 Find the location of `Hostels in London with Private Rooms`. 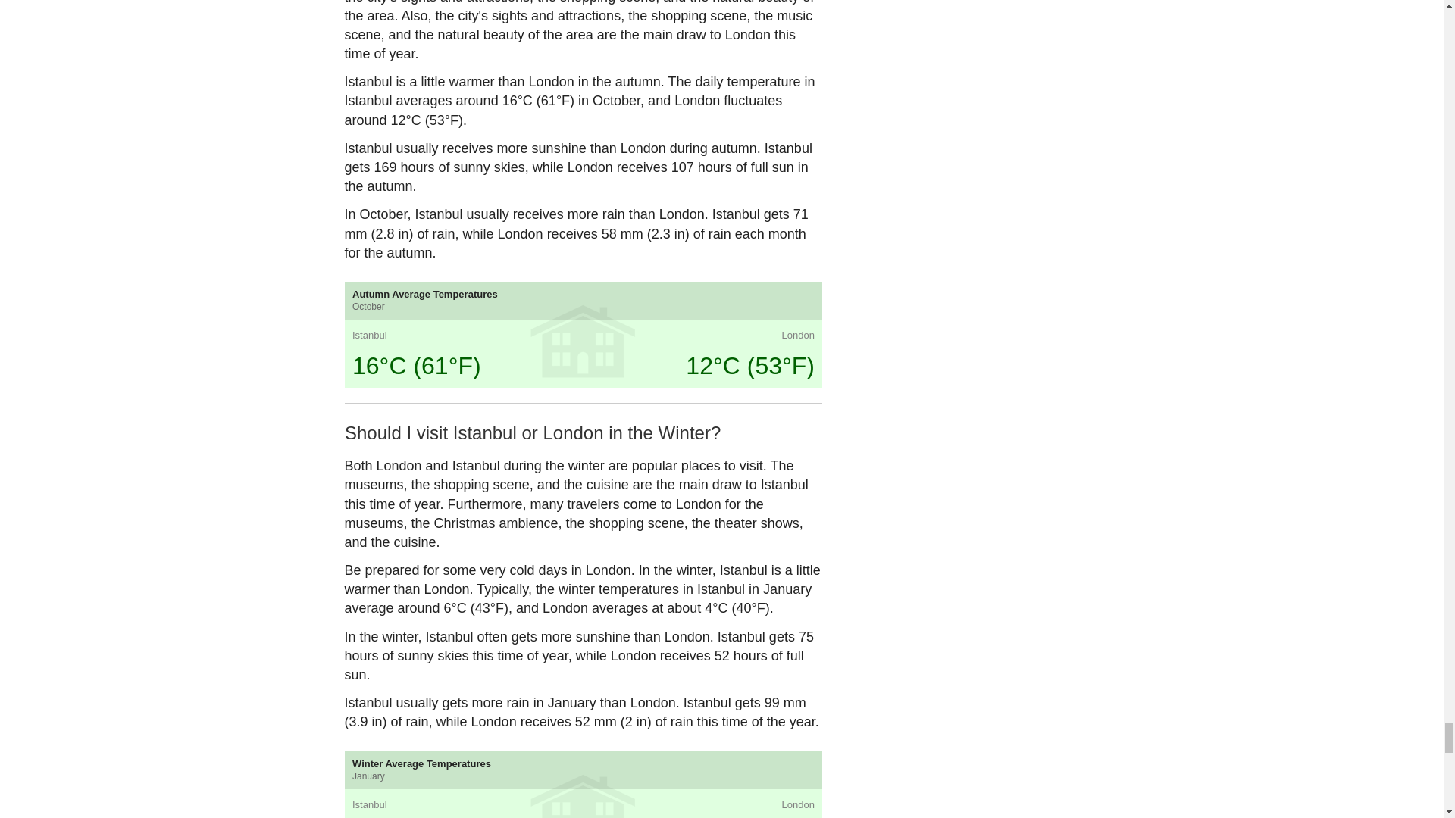

Hostels in London with Private Rooms is located at coordinates (764, 510).